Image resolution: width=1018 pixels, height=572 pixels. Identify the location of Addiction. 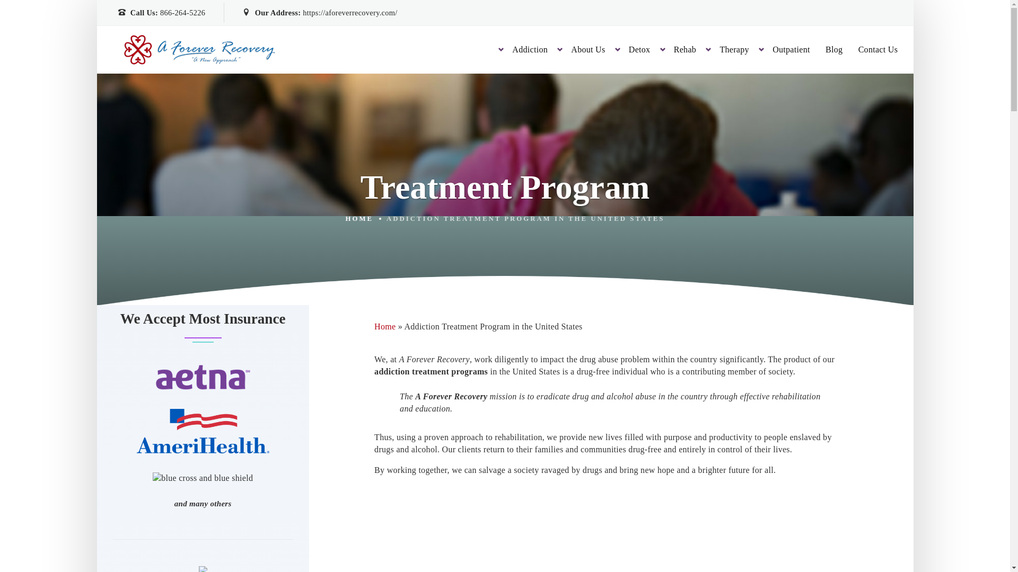
(529, 39).